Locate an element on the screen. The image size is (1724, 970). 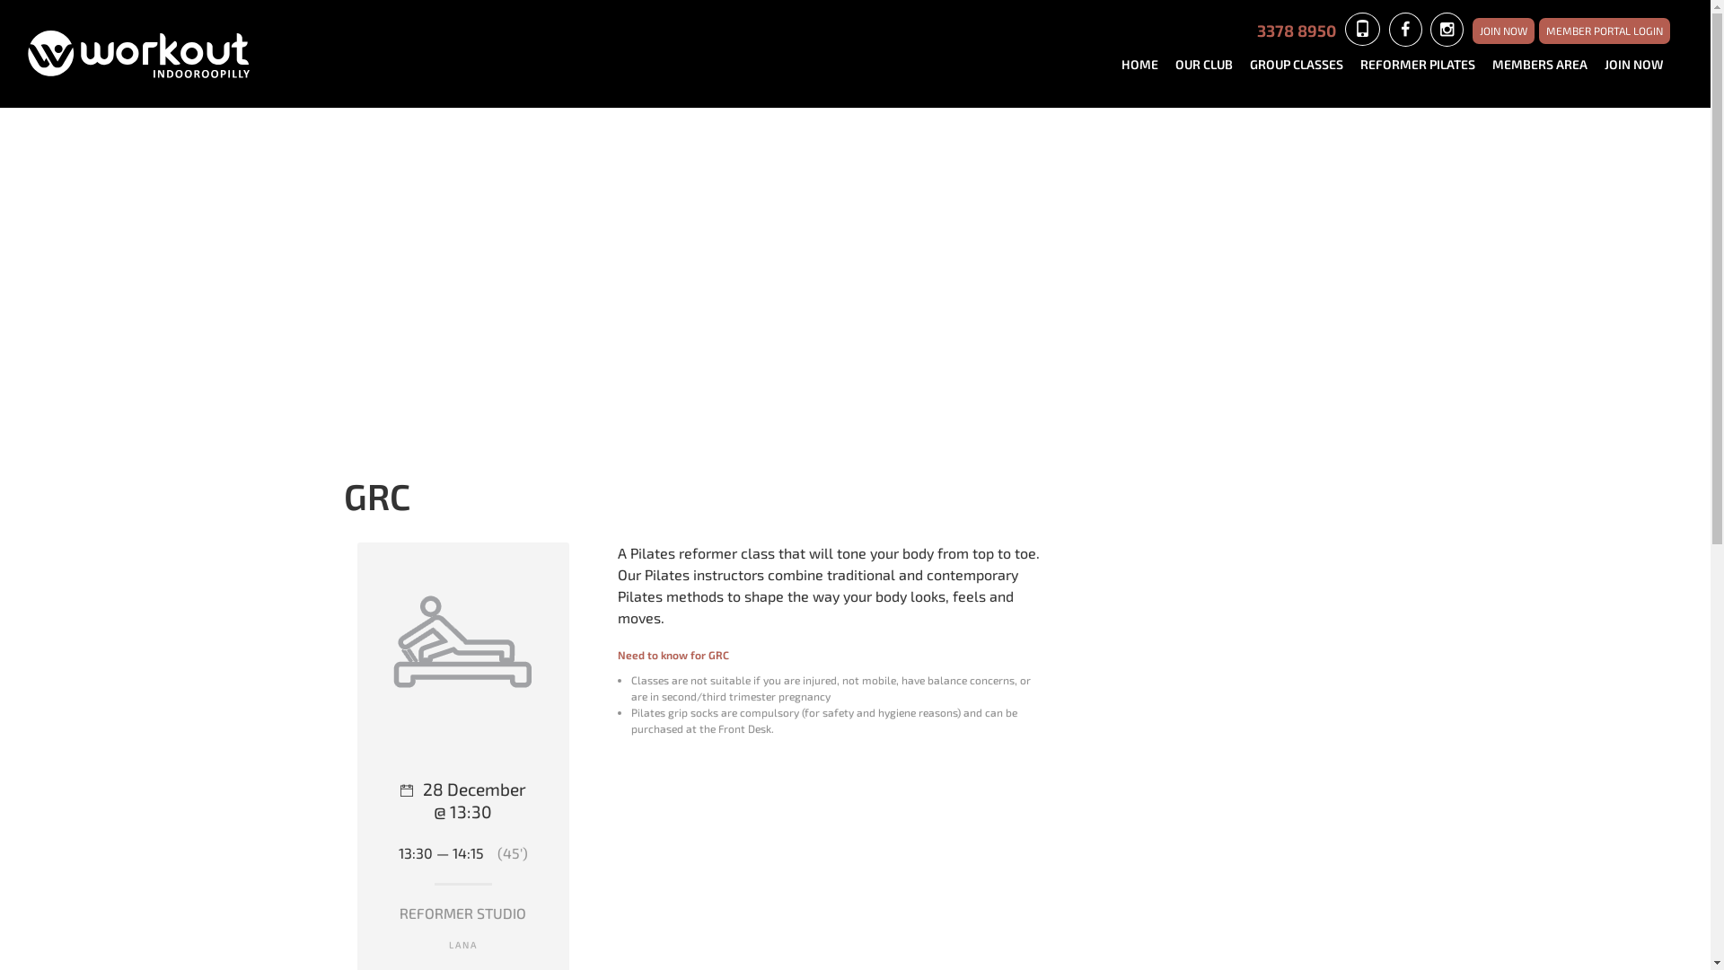
REFORMER PILATES is located at coordinates (1424, 65).